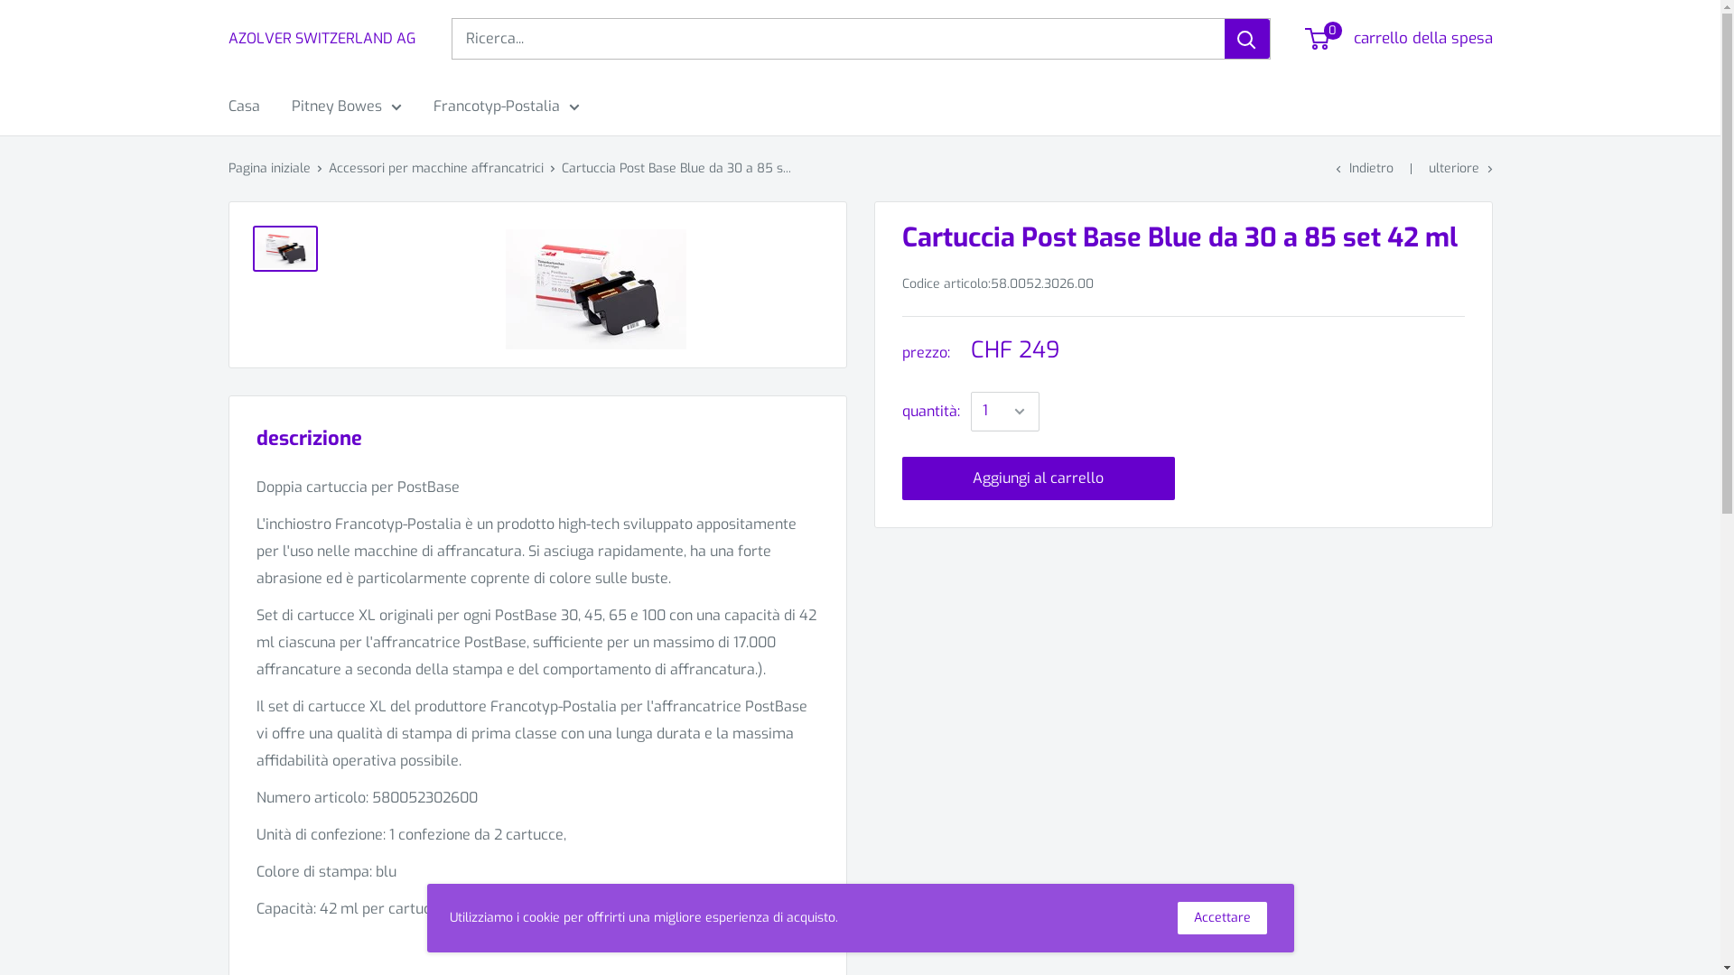  What do you see at coordinates (1364, 168) in the screenshot?
I see `Indietro` at bounding box center [1364, 168].